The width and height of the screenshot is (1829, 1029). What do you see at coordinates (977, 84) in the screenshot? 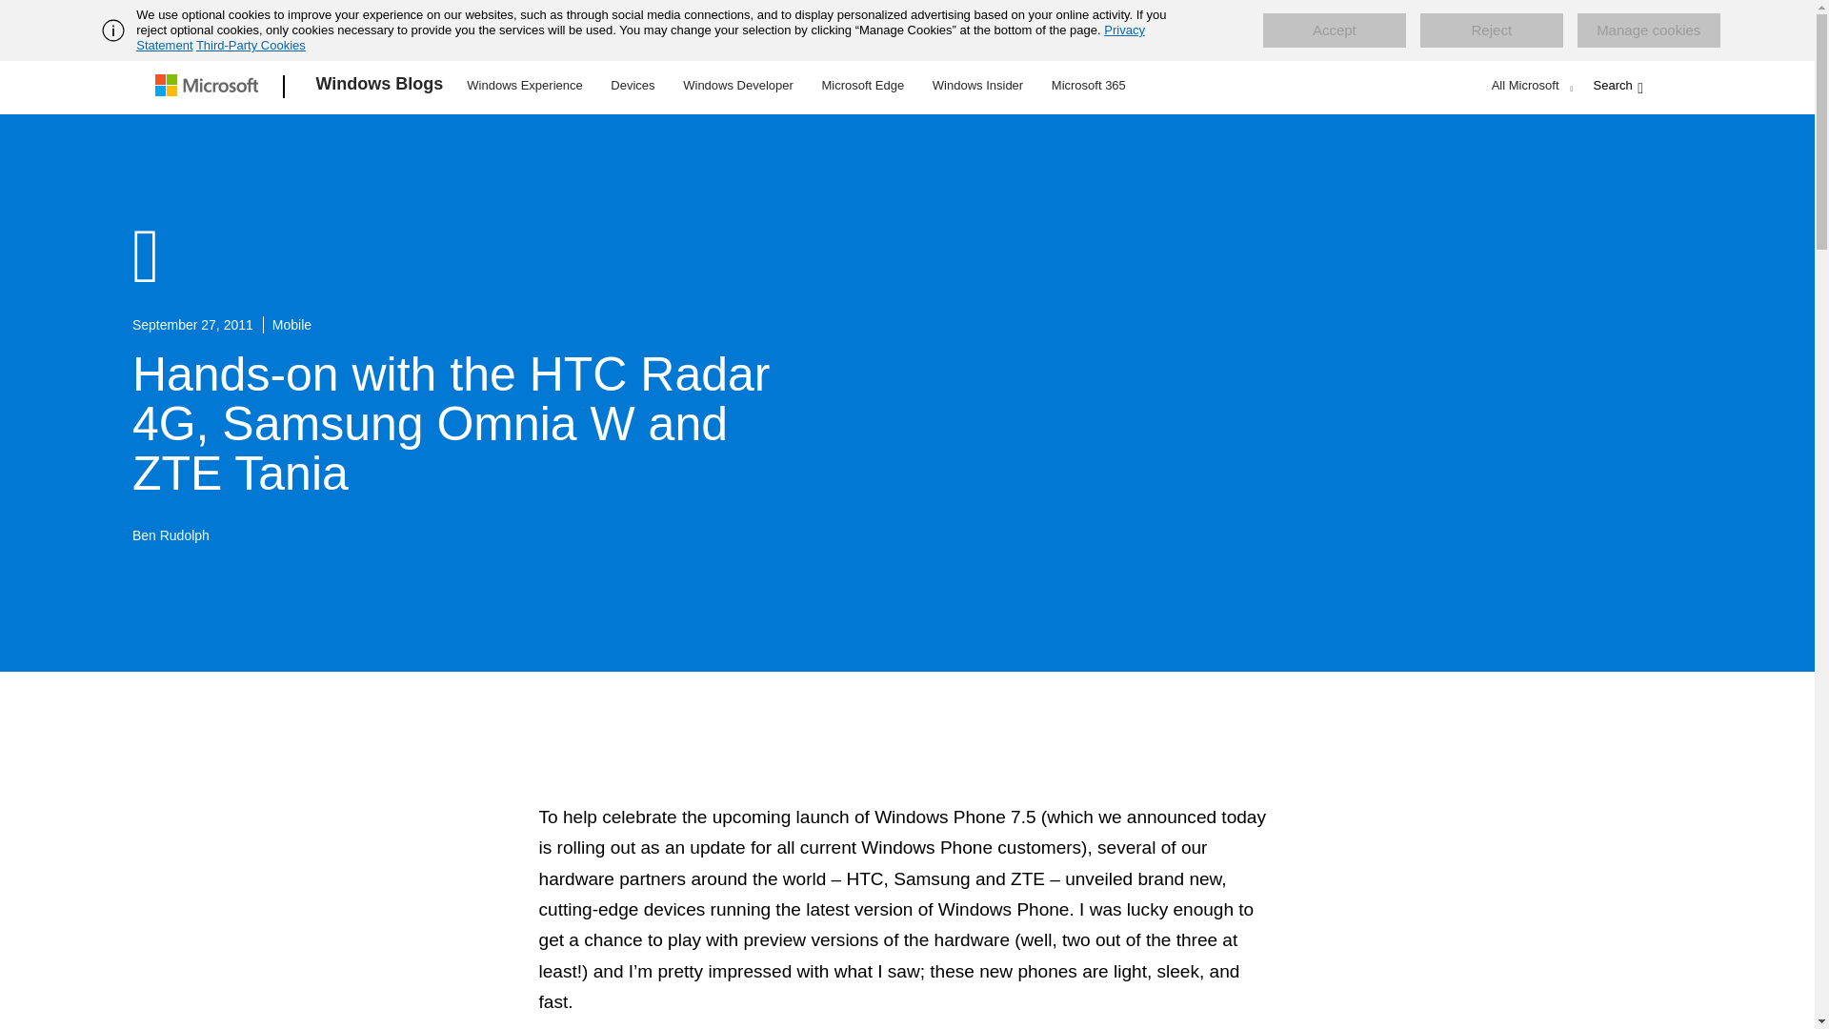
I see `Windows Insider` at bounding box center [977, 84].